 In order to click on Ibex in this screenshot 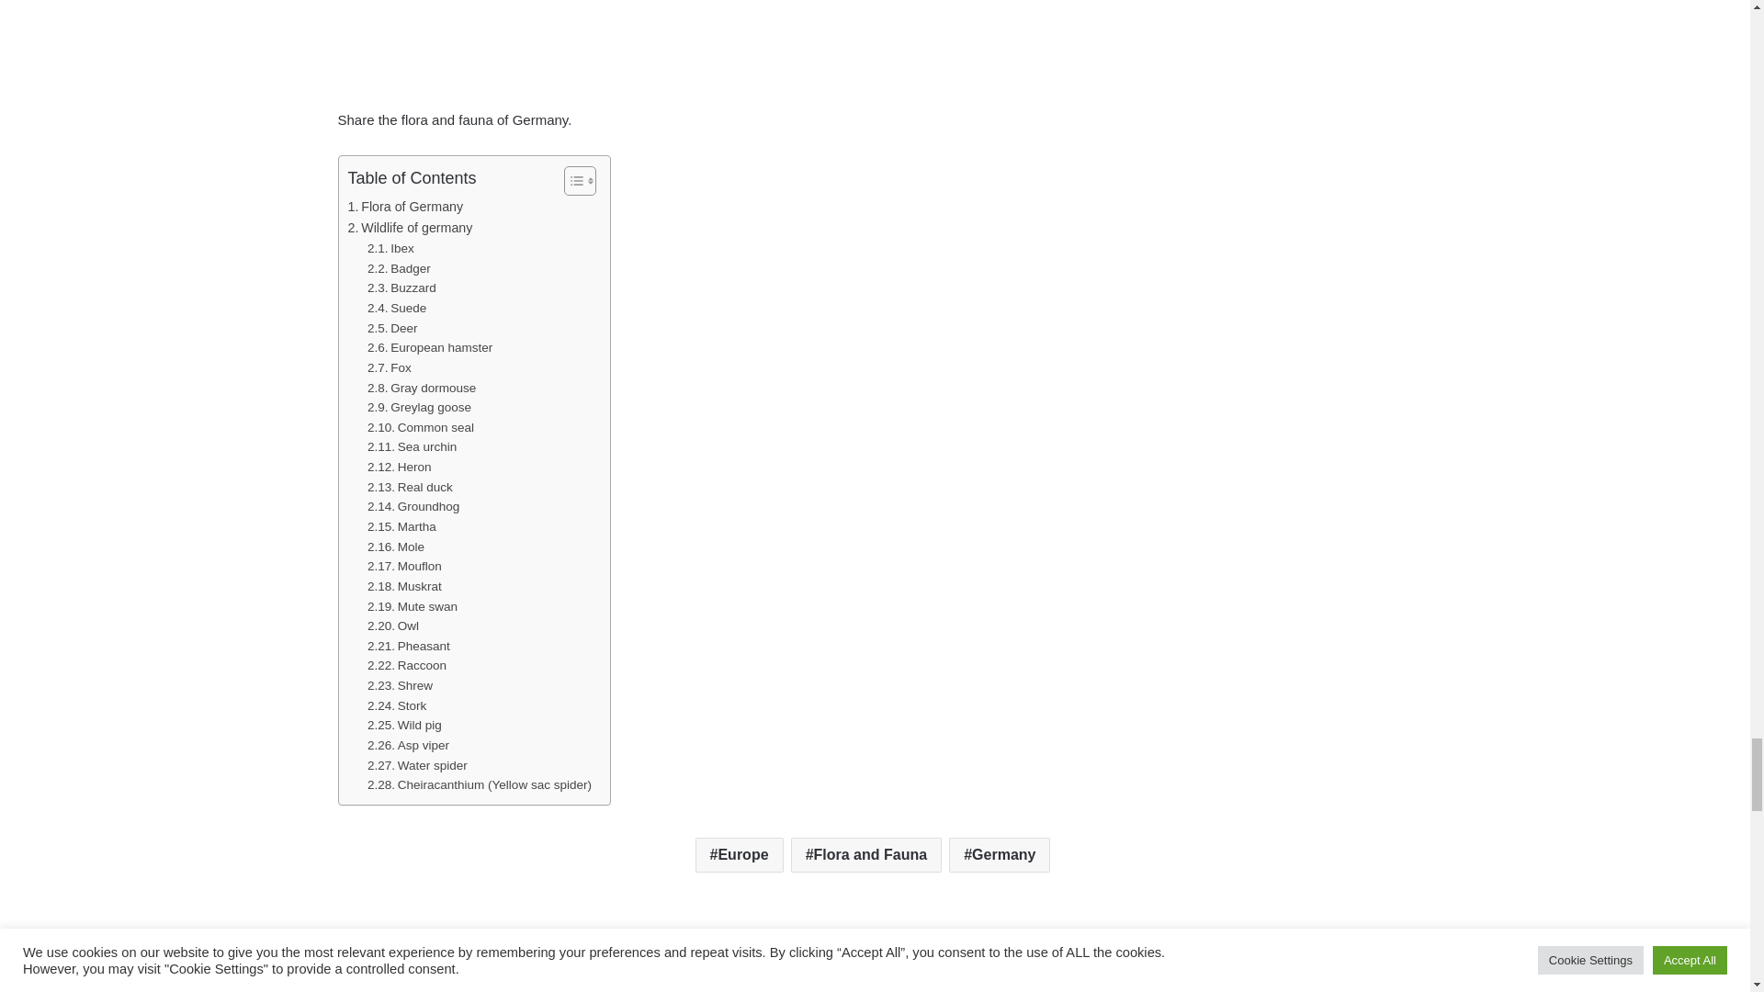, I will do `click(390, 248)`.